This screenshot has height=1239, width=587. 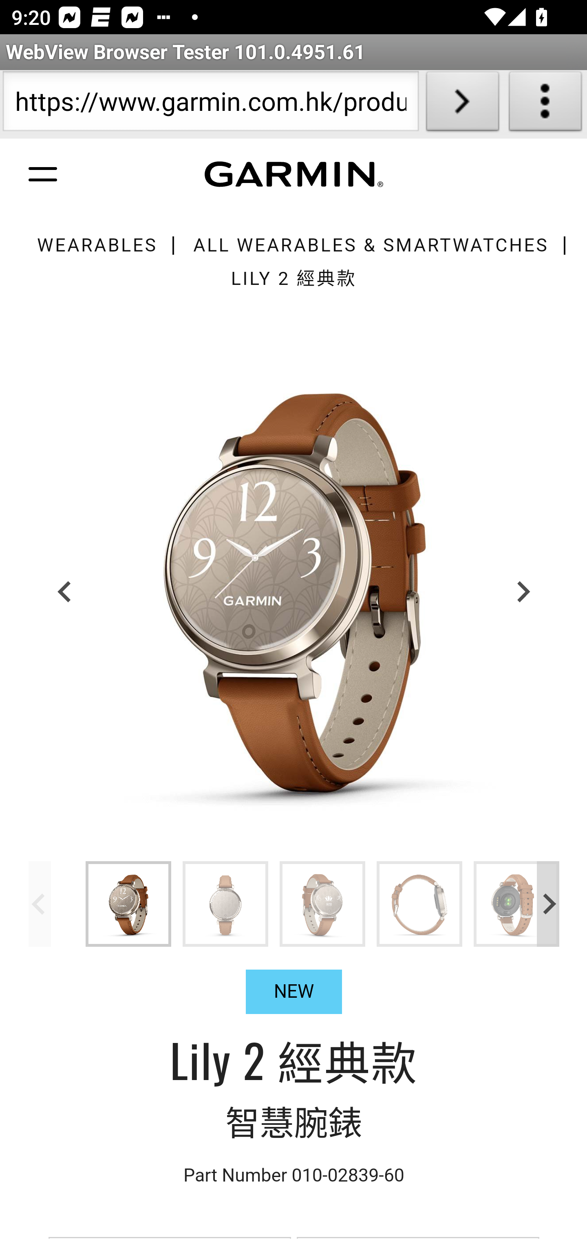 What do you see at coordinates (419, 903) in the screenshot?
I see `Go to slide 4` at bounding box center [419, 903].